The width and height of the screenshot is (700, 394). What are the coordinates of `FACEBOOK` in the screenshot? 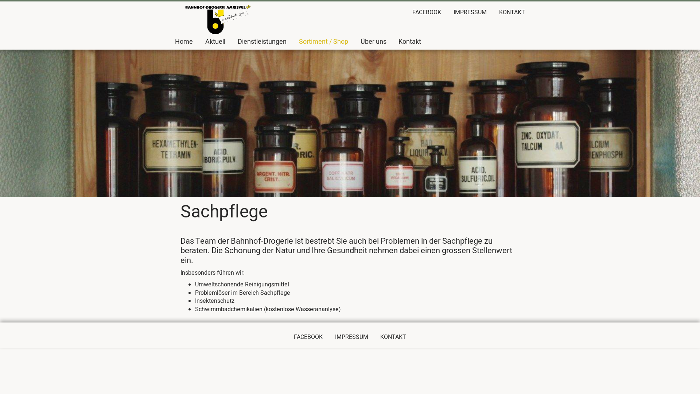 It's located at (427, 12).